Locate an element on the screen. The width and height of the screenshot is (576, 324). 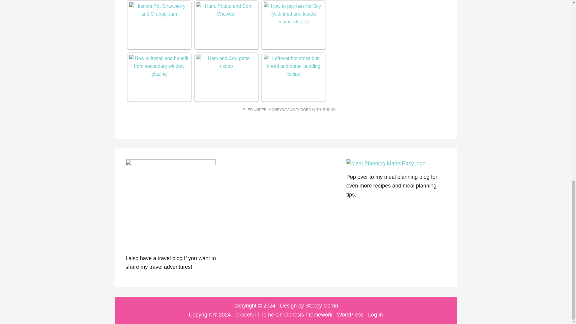
How to install and benefit from secondary window glazing.... is located at coordinates (159, 66).